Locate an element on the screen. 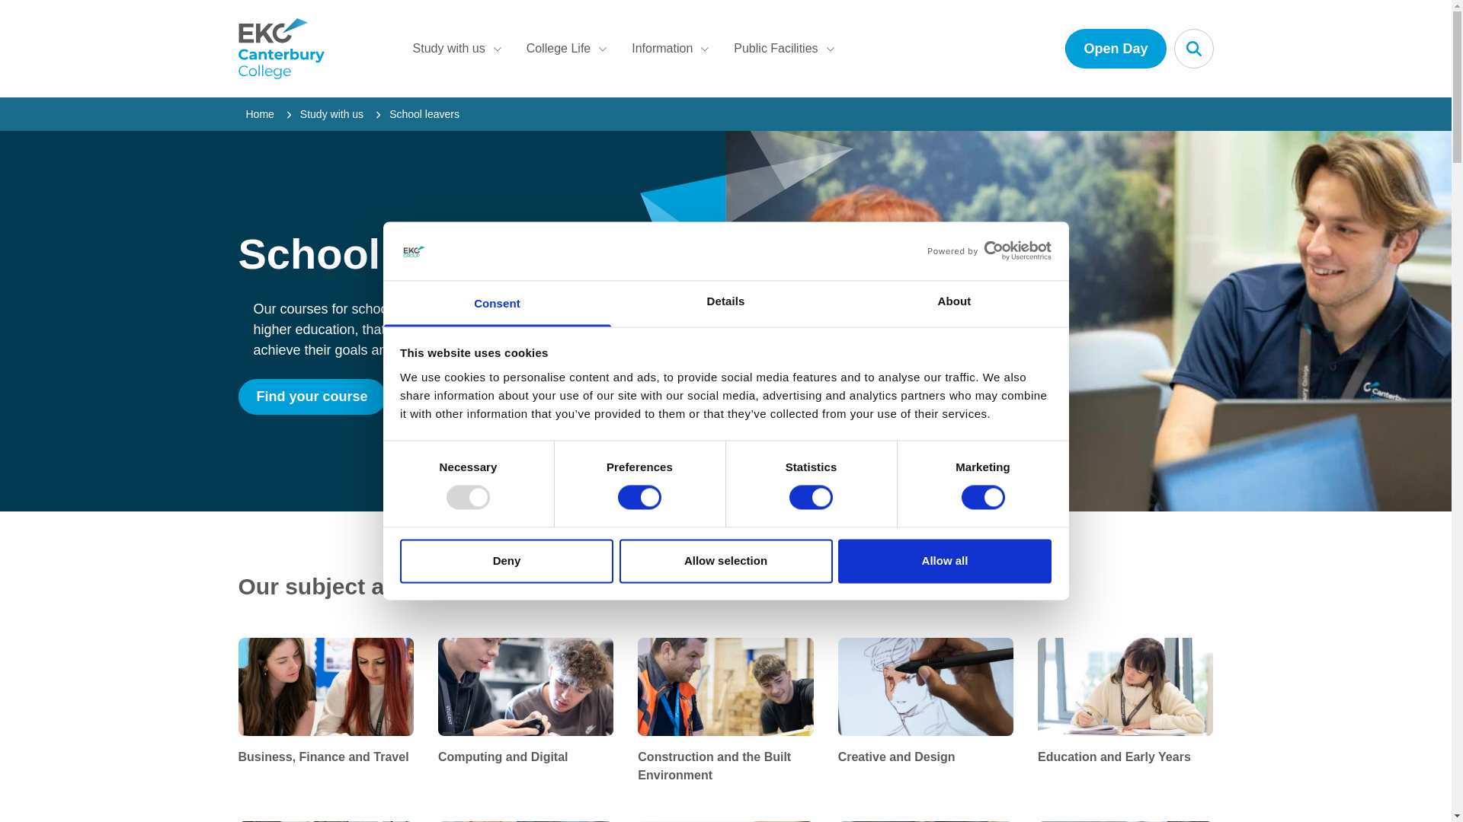 The width and height of the screenshot is (1463, 822). About is located at coordinates (954, 303).